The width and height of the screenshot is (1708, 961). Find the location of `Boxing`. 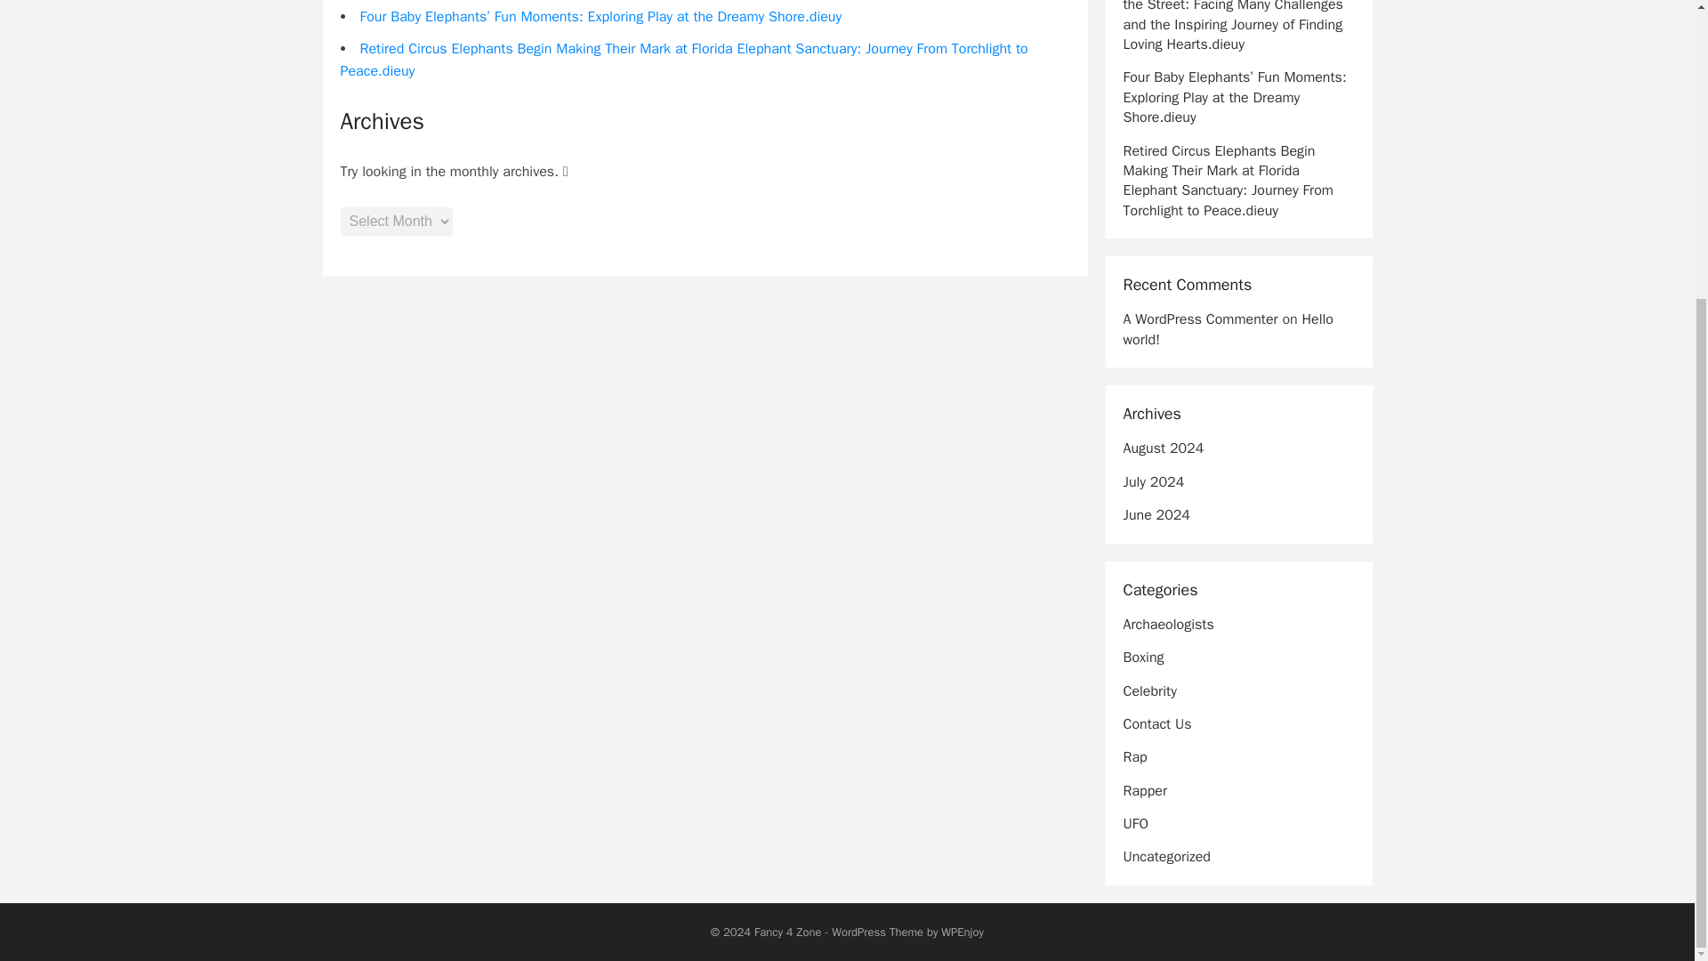

Boxing is located at coordinates (1142, 658).